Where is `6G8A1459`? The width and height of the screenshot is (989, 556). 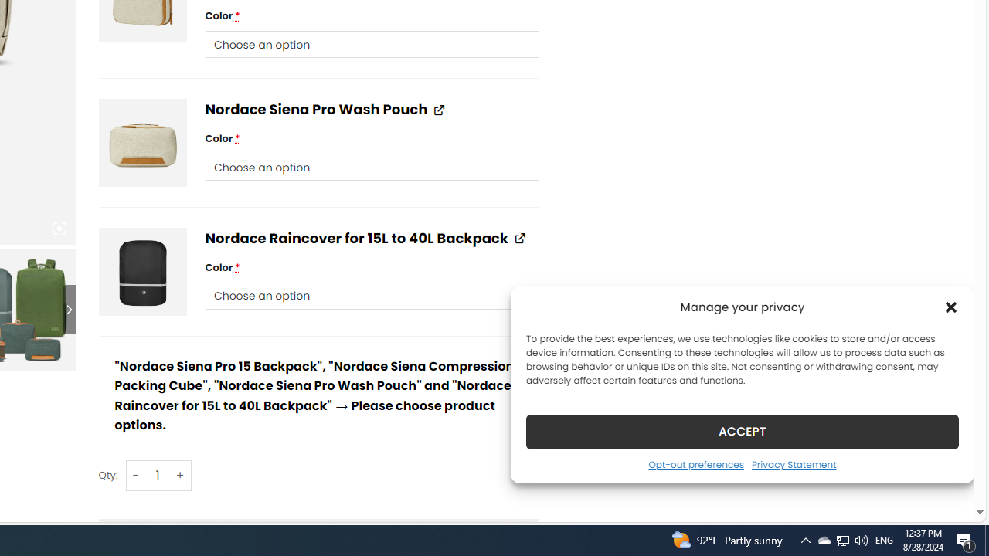
6G8A1459 is located at coordinates (142, 144).